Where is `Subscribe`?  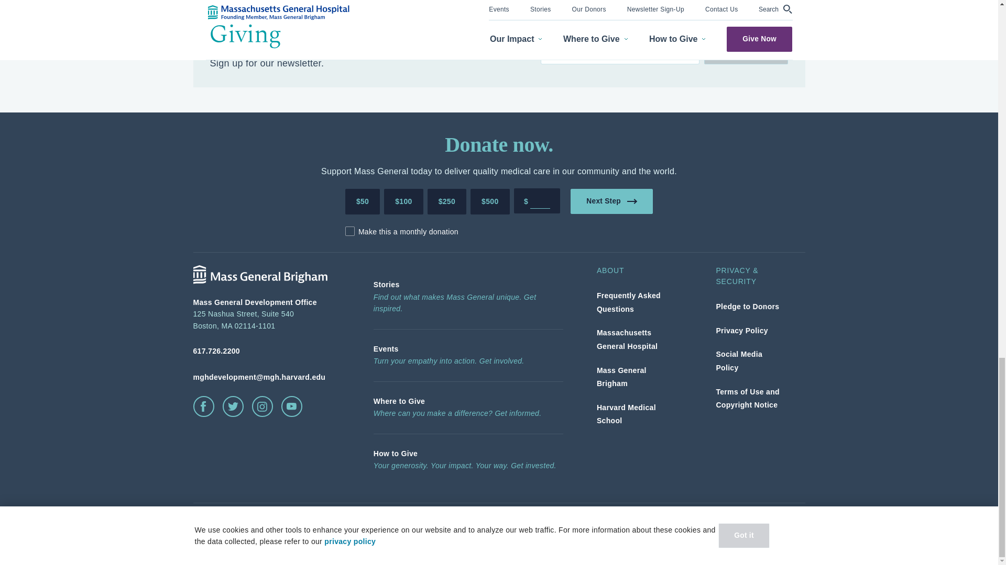
Subscribe is located at coordinates (746, 51).